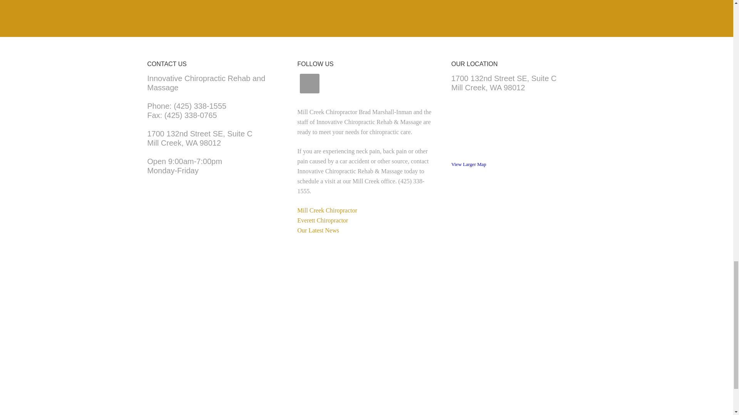  Describe the element at coordinates (200, 138) in the screenshot. I see `Everett Chiropractor` at that location.